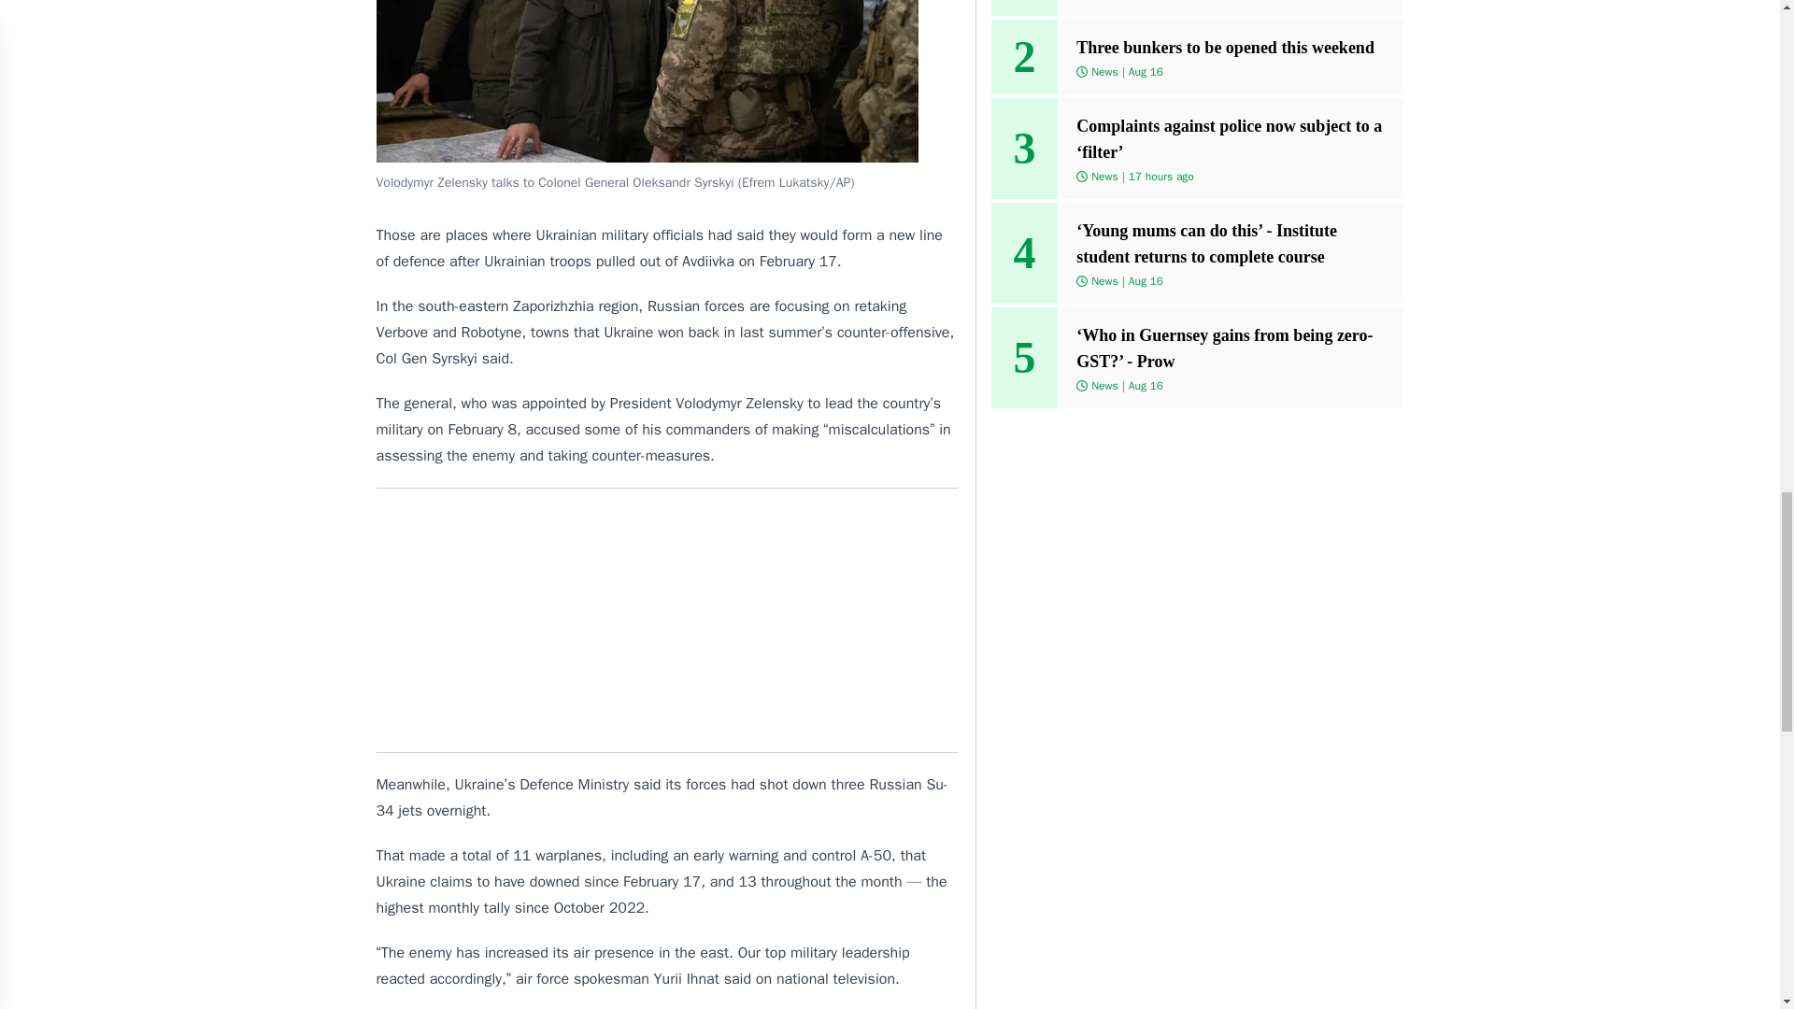 The height and width of the screenshot is (1009, 1794). What do you see at coordinates (1104, 385) in the screenshot?
I see `News` at bounding box center [1104, 385].